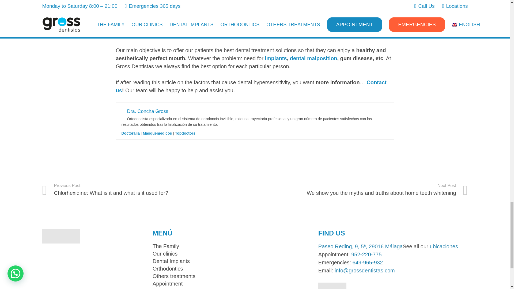  I want to click on implants, so click(276, 58).